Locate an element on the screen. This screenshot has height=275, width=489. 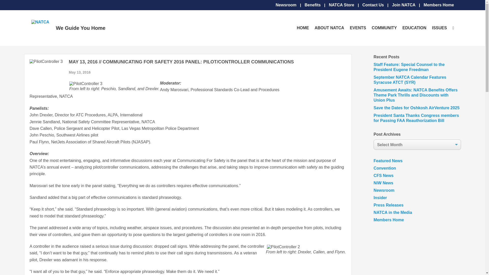
Benefits is located at coordinates (313, 5).